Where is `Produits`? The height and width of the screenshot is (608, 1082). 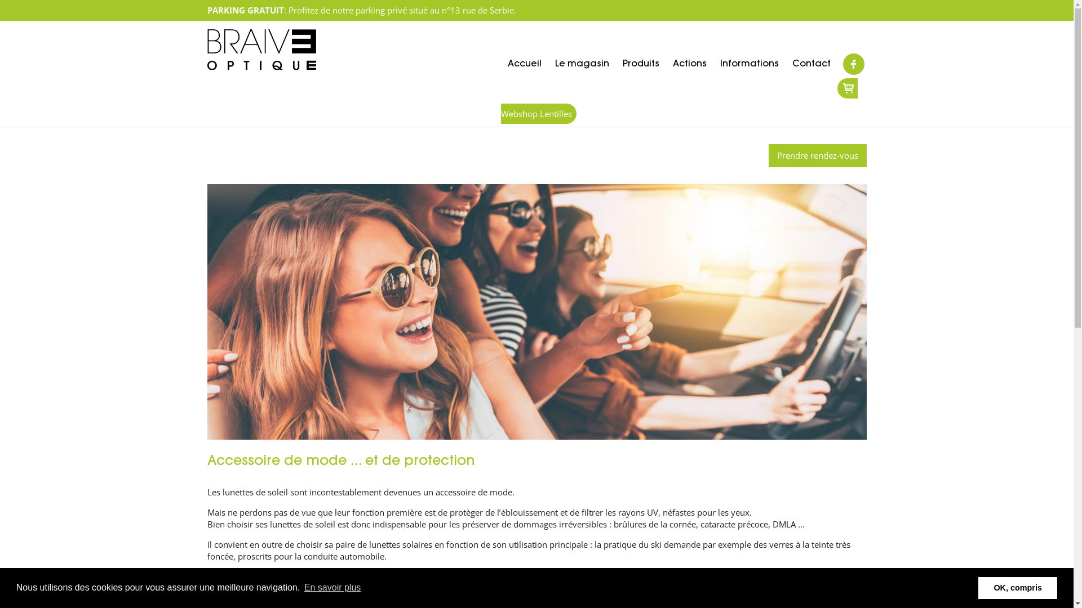 Produits is located at coordinates (640, 64).